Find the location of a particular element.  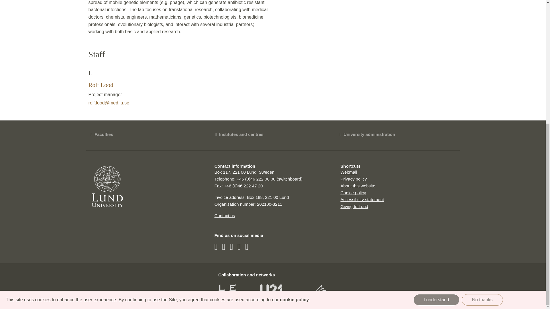

cookie policy is located at coordinates (294, 96).